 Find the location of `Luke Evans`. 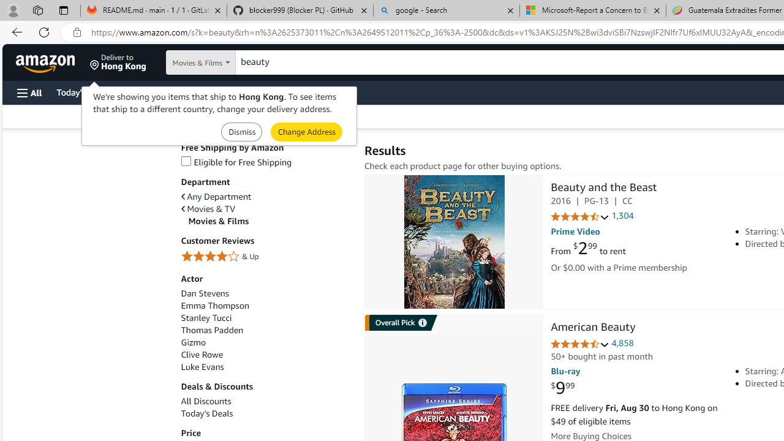

Luke Evans is located at coordinates (202, 367).